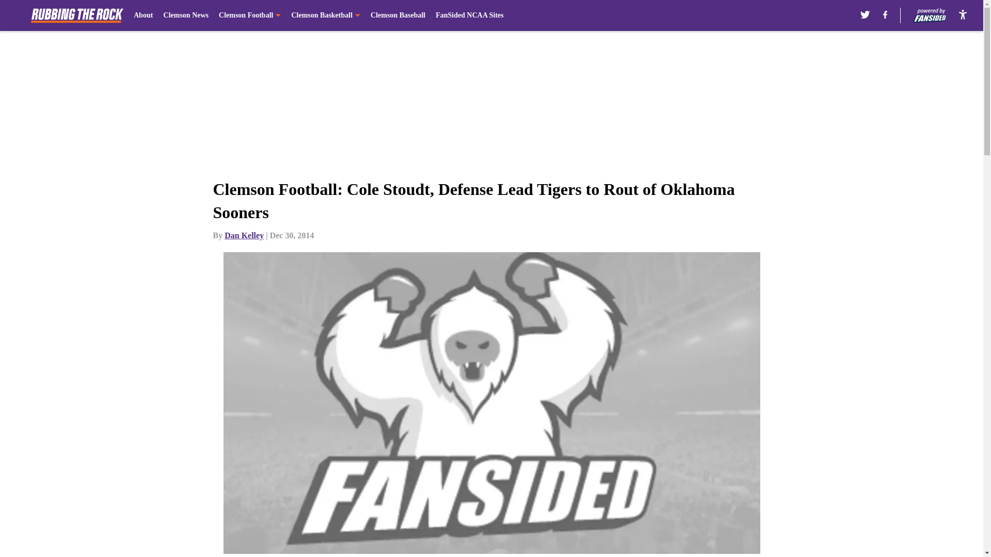 This screenshot has height=557, width=991. Describe the element at coordinates (397, 15) in the screenshot. I see `Clemson Baseball` at that location.